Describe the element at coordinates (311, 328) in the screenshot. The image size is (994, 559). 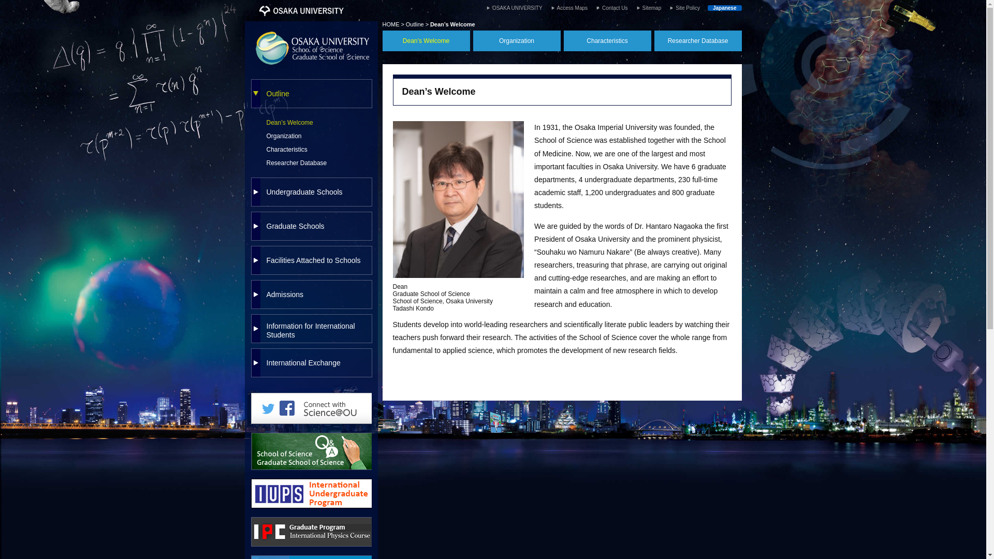
I see `Information for International Students` at that location.